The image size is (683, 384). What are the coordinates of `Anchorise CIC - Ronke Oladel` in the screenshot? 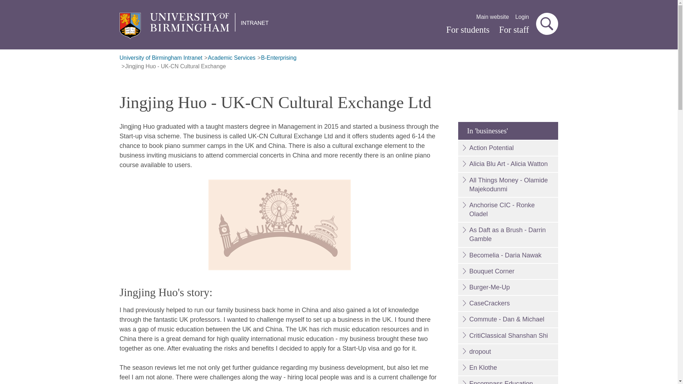 It's located at (508, 210).